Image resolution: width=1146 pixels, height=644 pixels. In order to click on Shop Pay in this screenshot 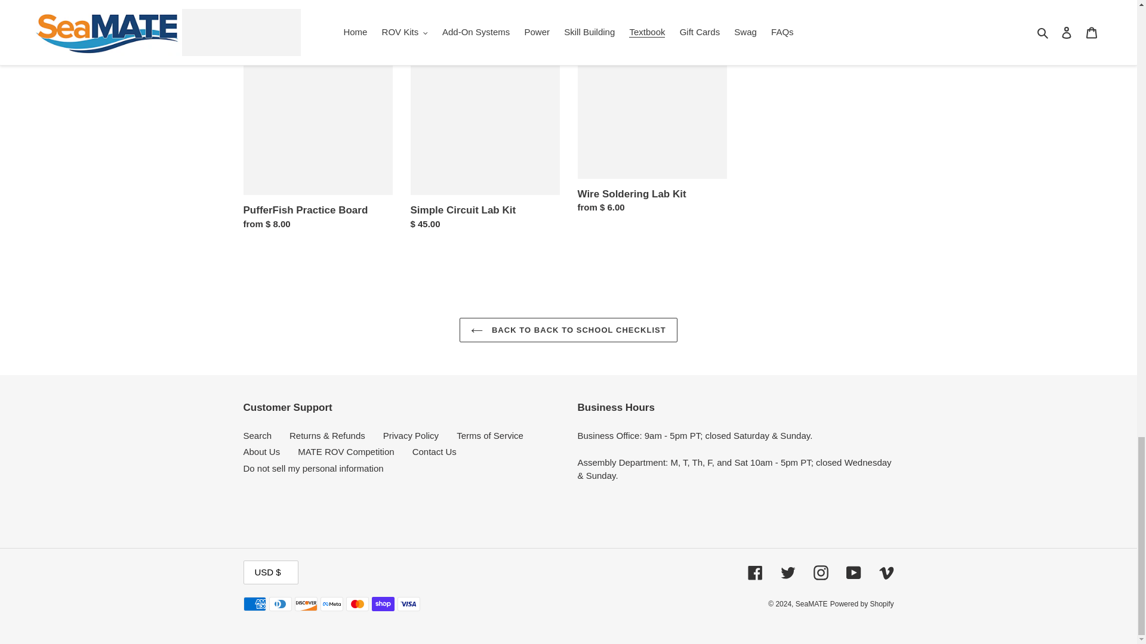, I will do `click(383, 603)`.